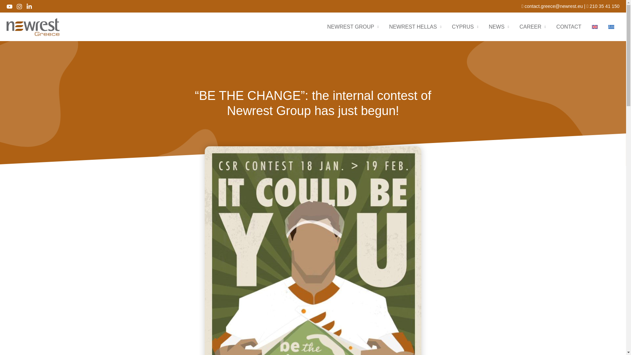 The image size is (631, 355). I want to click on CAREER, so click(532, 27).